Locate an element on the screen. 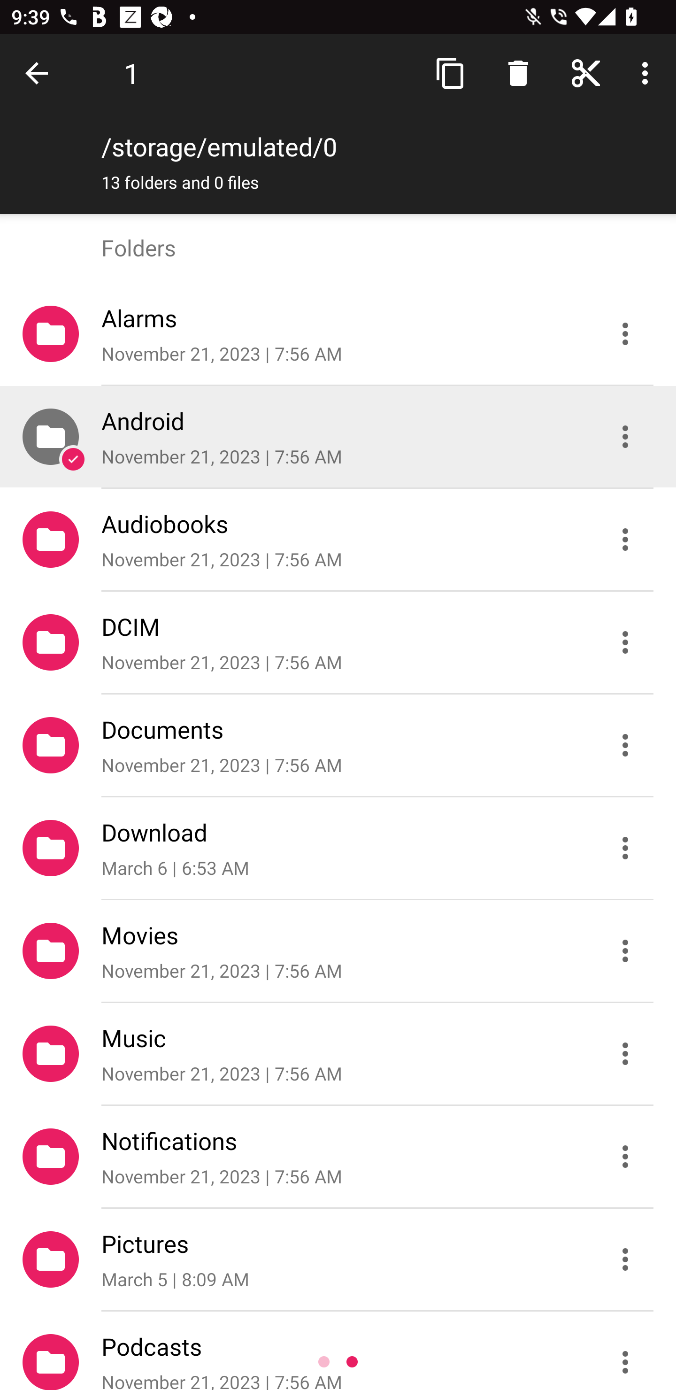 Image resolution: width=676 pixels, height=1390 pixels. Audiobooks November 21, 2023 | 7:56 AM is located at coordinates (338, 540).